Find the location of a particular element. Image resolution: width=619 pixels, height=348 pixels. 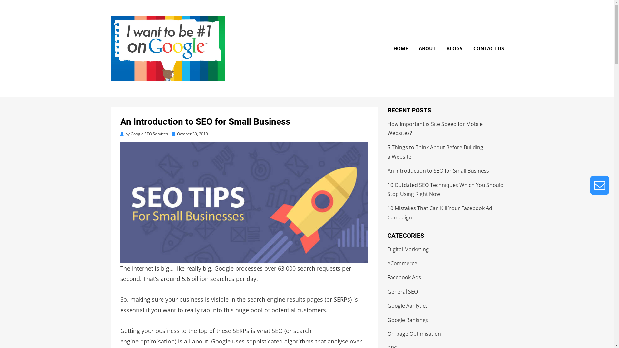

October 30, 2019 is located at coordinates (190, 134).